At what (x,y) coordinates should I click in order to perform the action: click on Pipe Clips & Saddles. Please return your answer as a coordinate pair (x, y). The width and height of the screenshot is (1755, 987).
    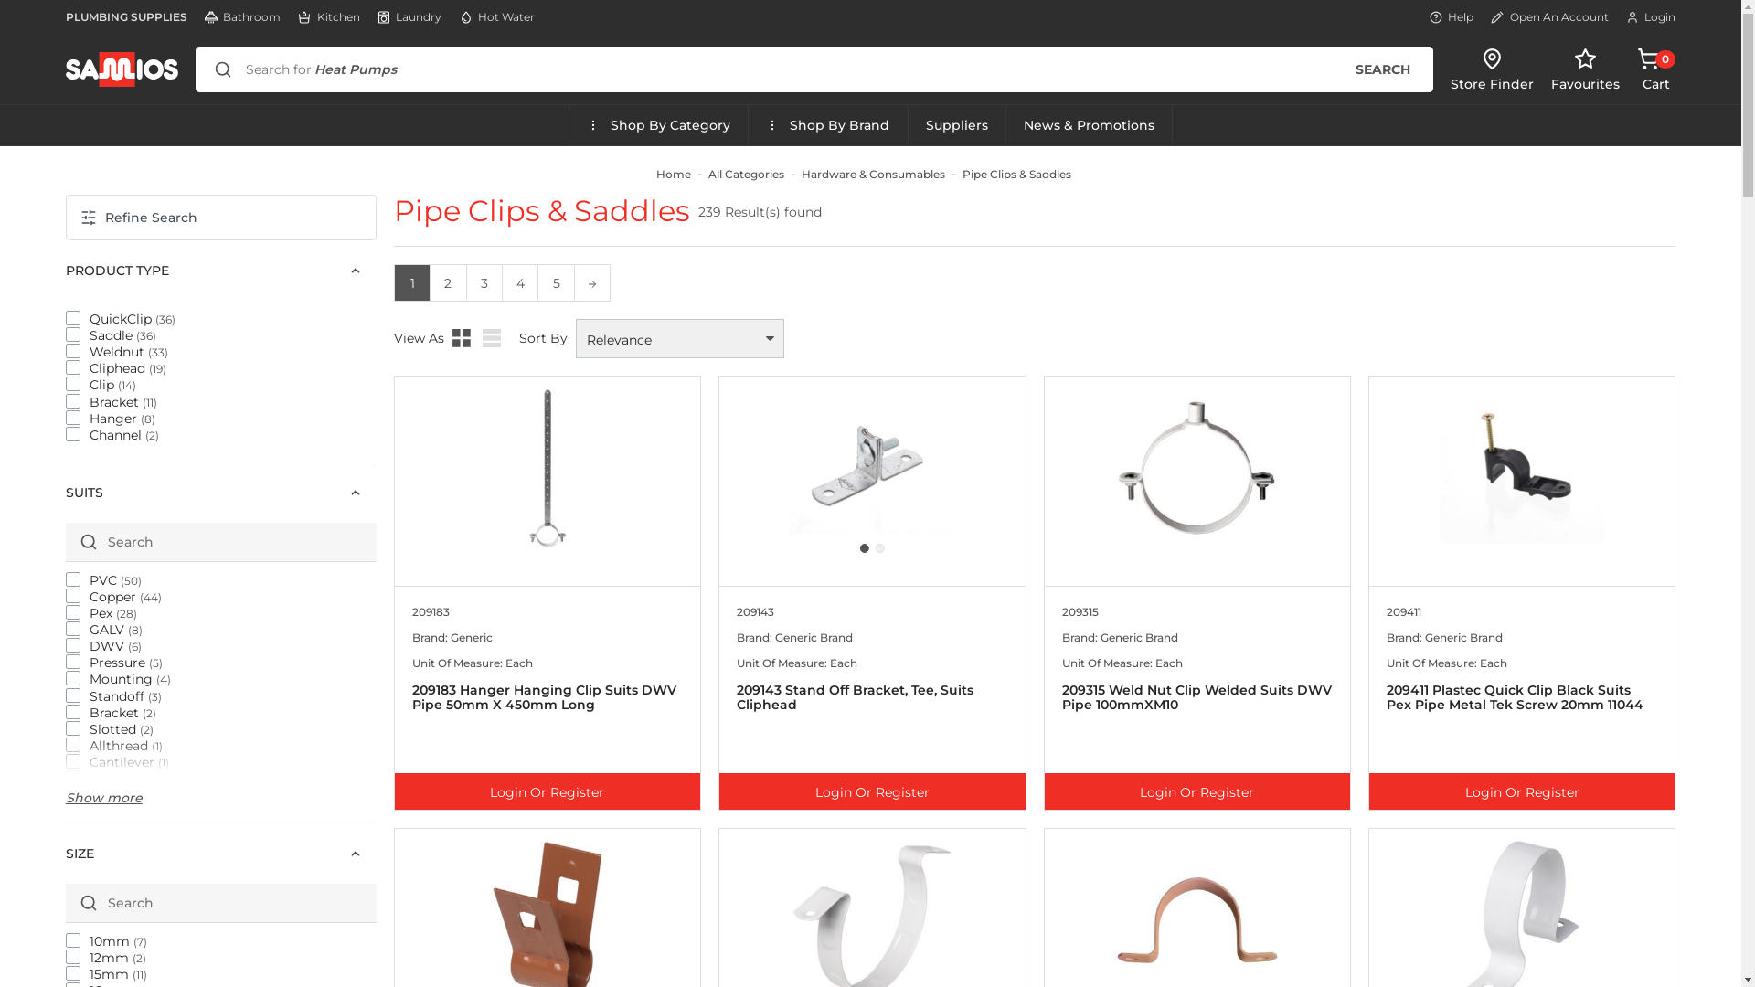
    Looking at the image, I should click on (1016, 174).